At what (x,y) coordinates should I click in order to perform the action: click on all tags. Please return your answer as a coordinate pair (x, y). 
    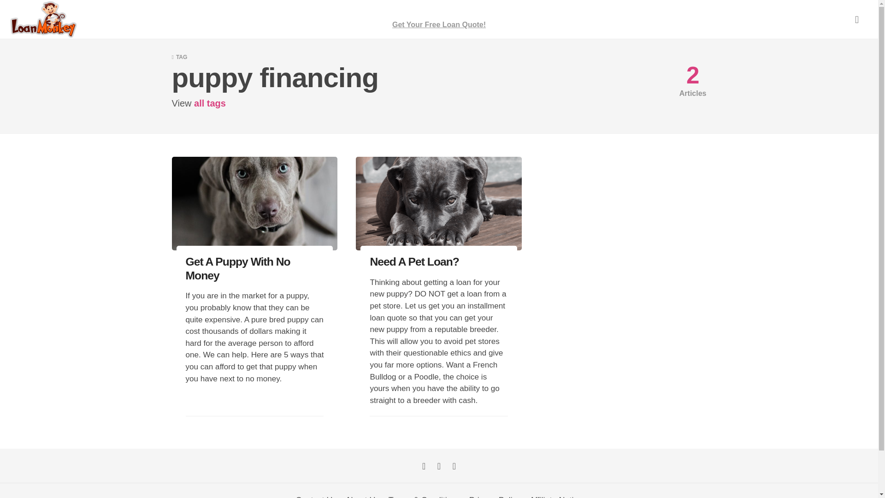
    Looking at the image, I should click on (209, 103).